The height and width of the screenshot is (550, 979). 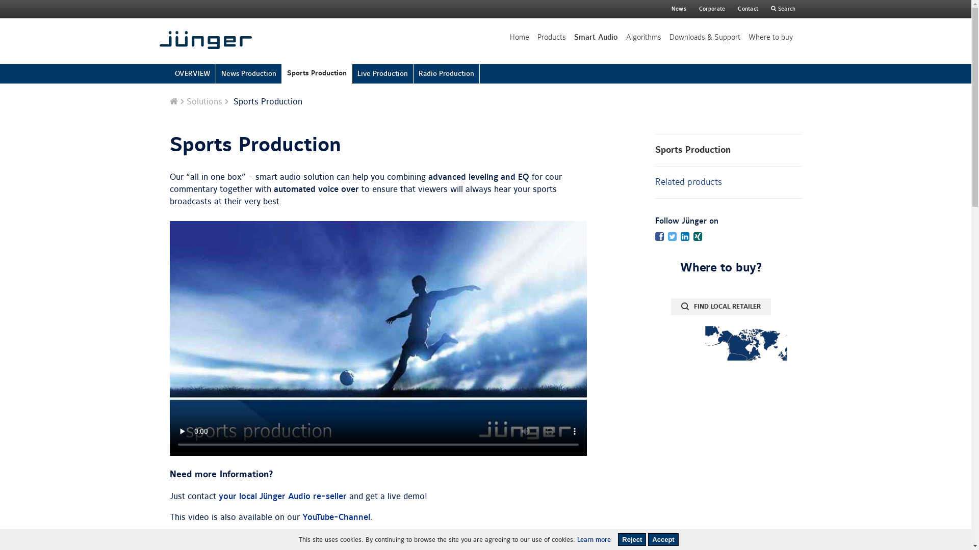 I want to click on Smart Audio, so click(x=596, y=38).